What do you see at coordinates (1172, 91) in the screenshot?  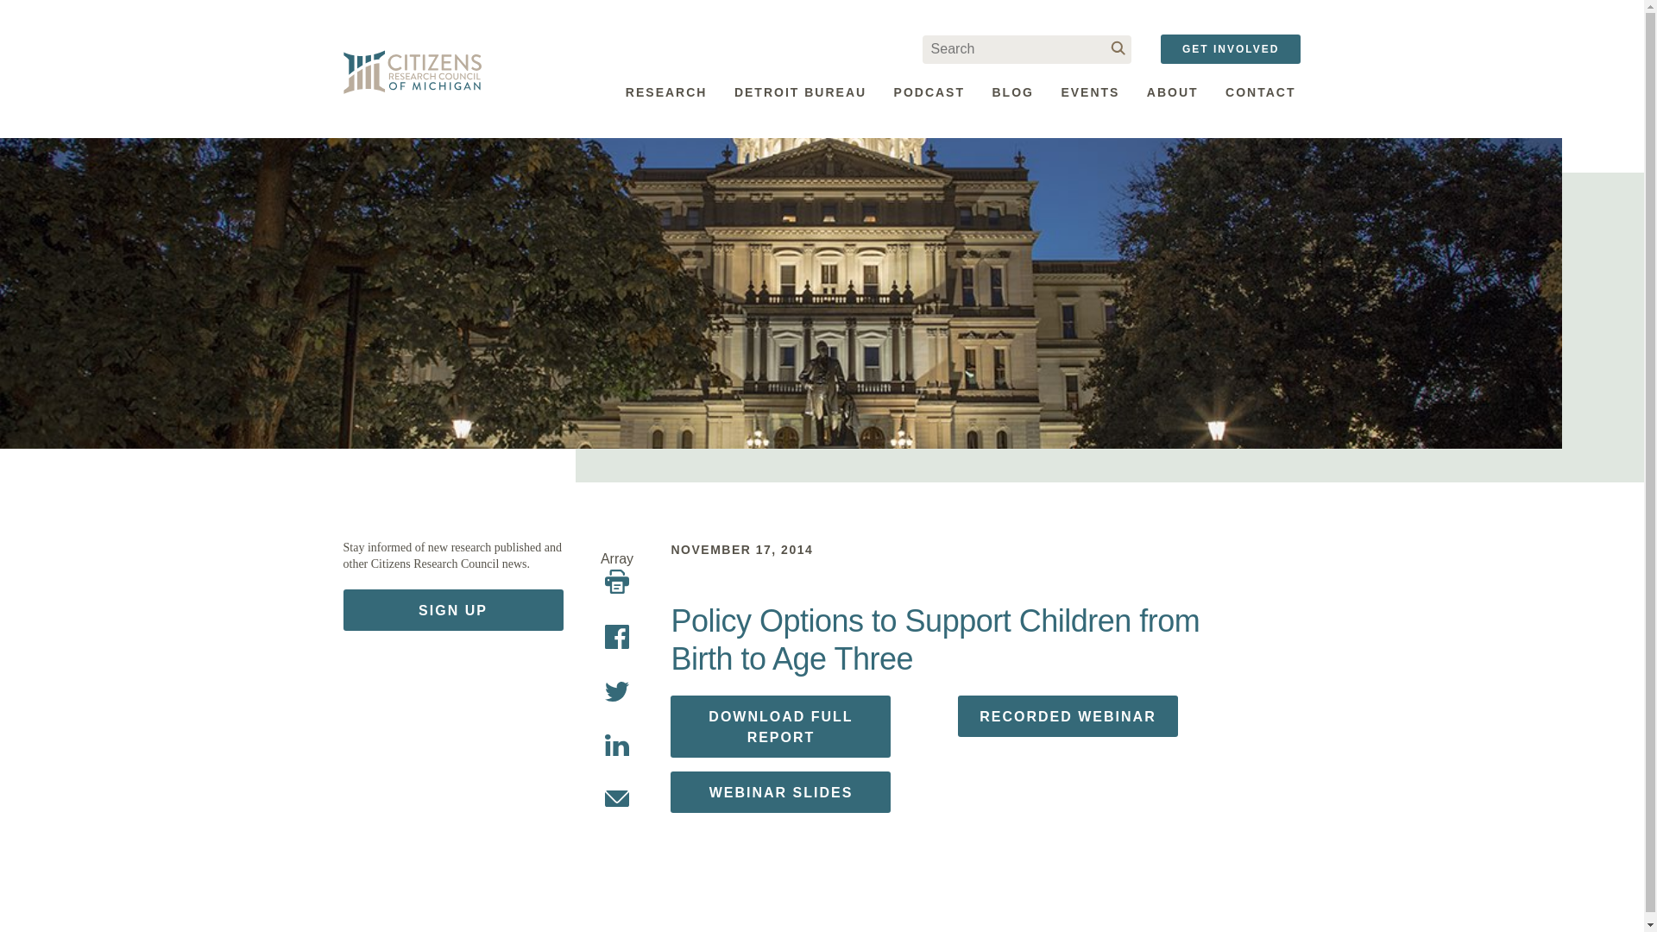 I see `ABOUT` at bounding box center [1172, 91].